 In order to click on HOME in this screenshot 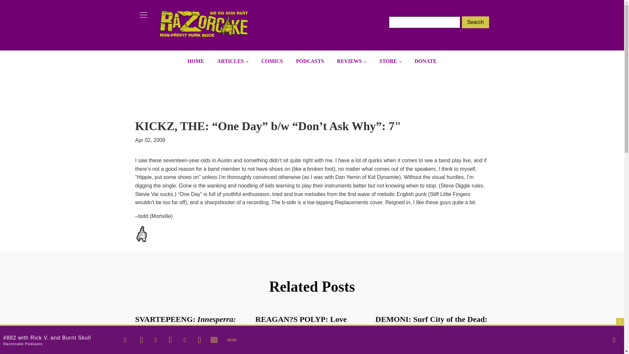, I will do `click(196, 61)`.